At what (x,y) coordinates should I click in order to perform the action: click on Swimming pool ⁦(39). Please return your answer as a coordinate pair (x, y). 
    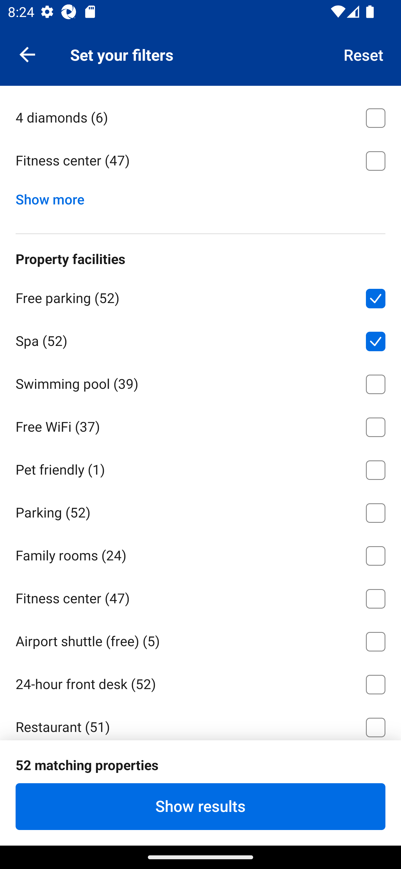
    Looking at the image, I should click on (200, 382).